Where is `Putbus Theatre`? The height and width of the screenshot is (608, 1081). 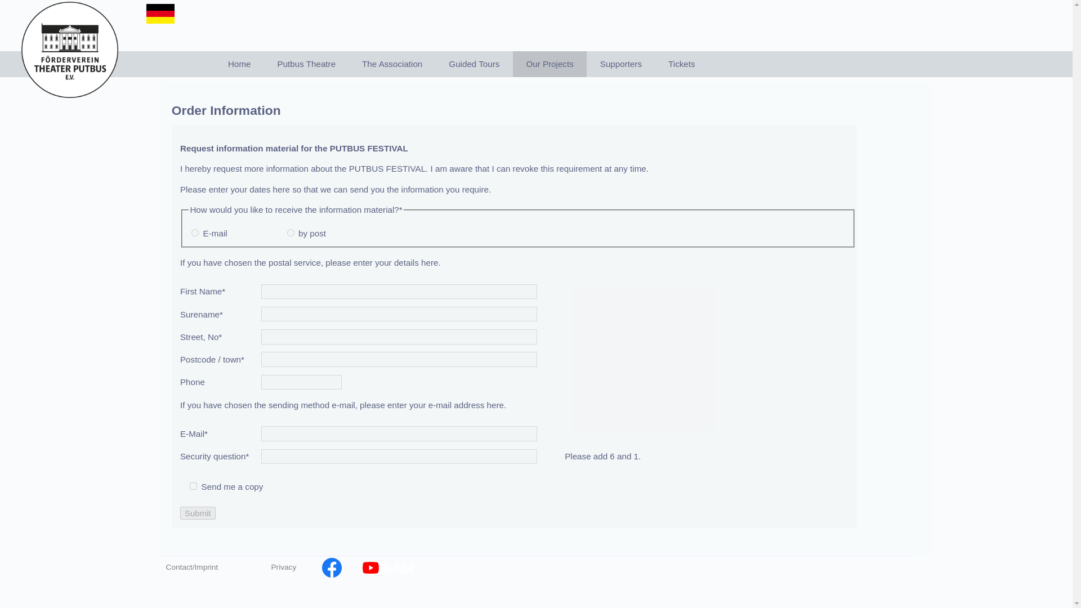
Putbus Theatre is located at coordinates (306, 64).